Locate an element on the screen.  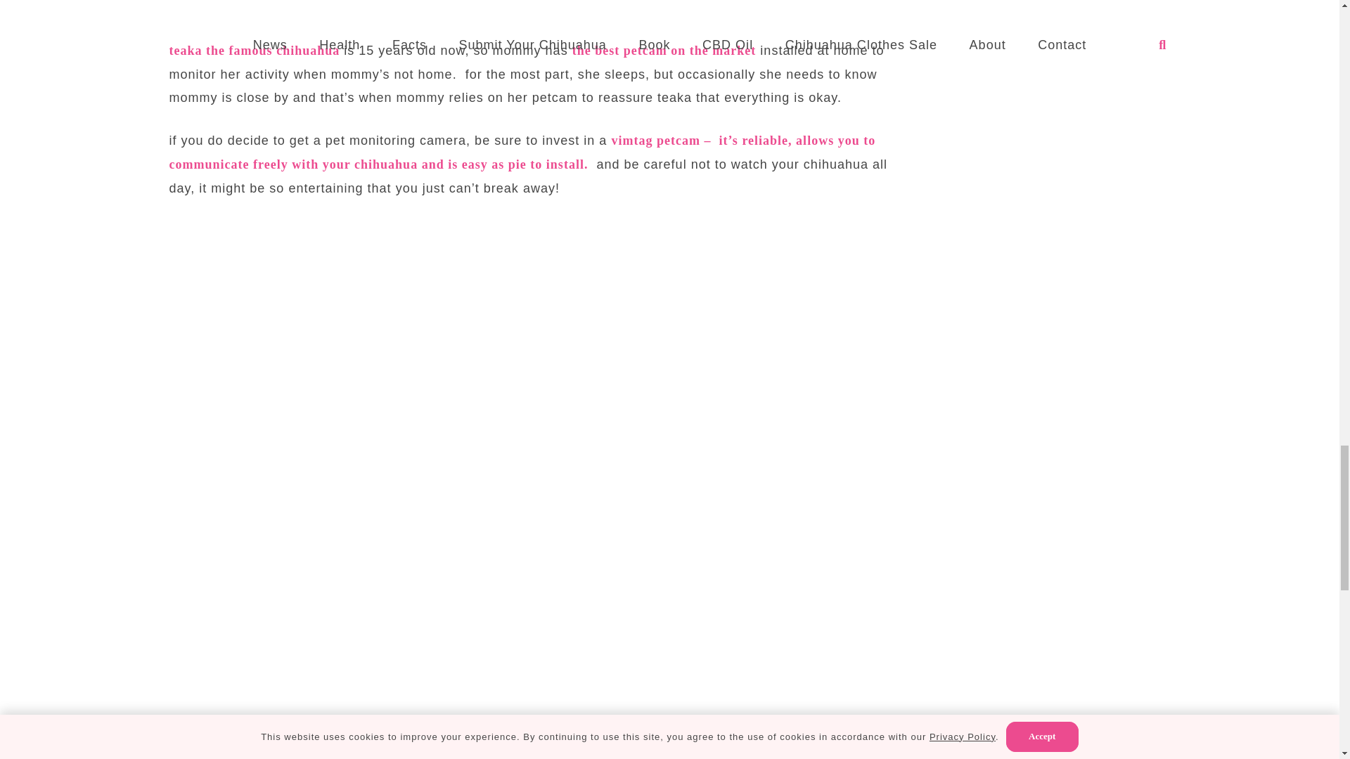
teaka the famous chihuahua is located at coordinates (255, 51).